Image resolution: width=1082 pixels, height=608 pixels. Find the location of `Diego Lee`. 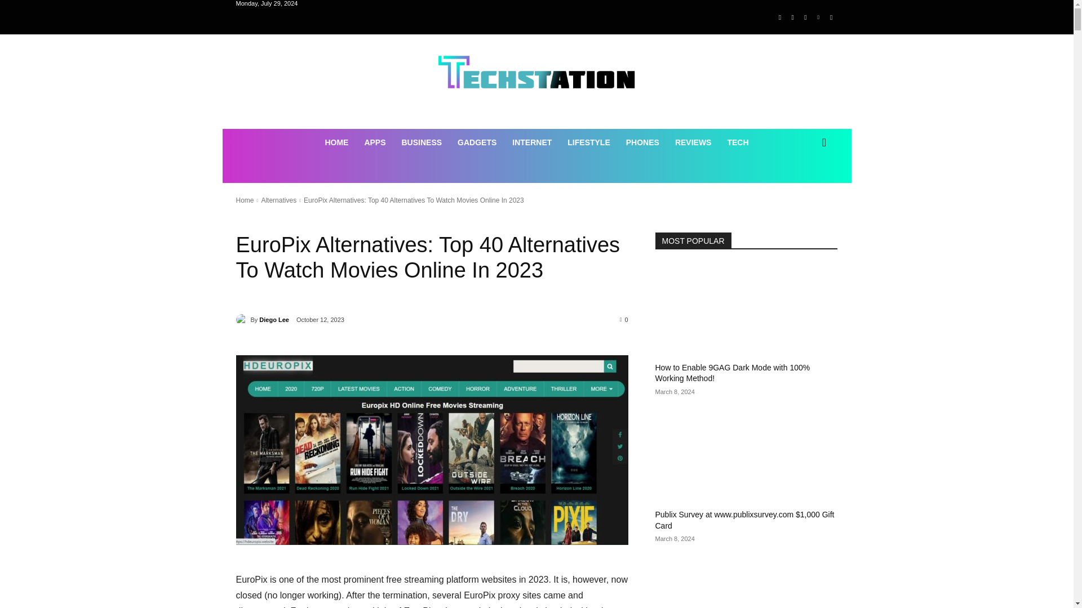

Diego Lee is located at coordinates (274, 320).